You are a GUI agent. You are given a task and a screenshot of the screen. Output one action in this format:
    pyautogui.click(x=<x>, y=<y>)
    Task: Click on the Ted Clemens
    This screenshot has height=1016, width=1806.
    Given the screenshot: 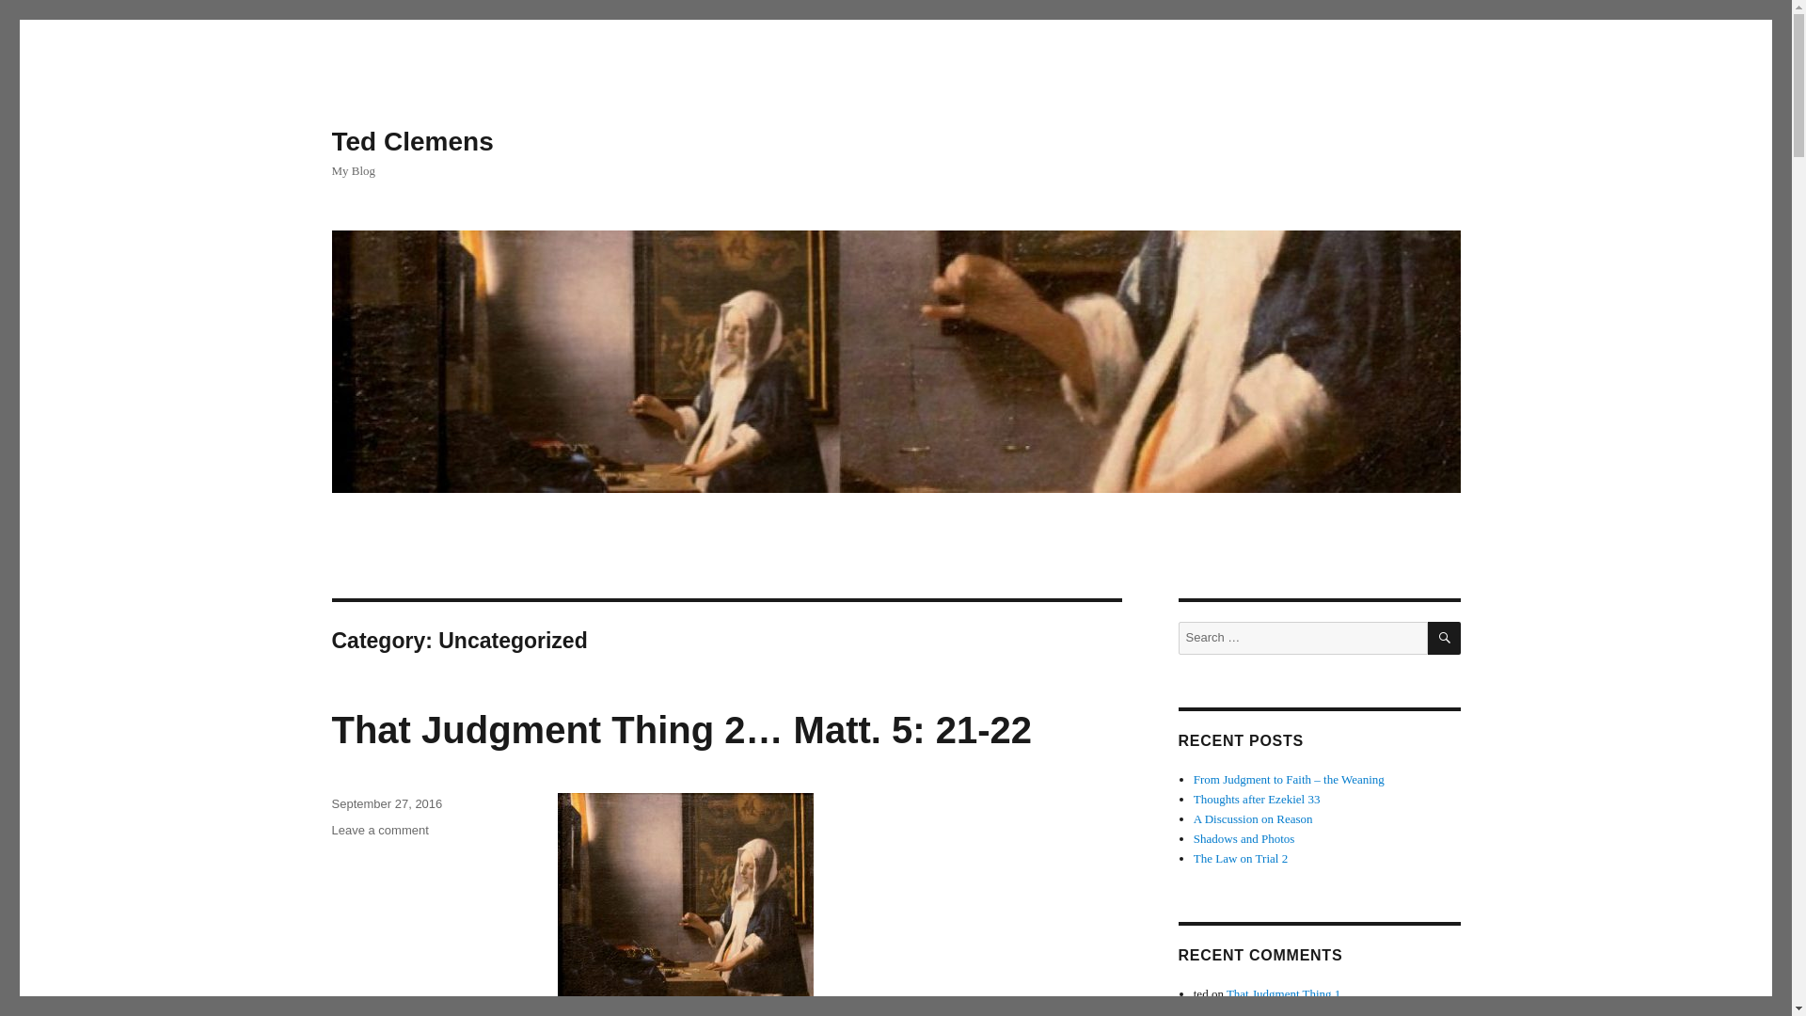 What is the action you would take?
    pyautogui.click(x=412, y=141)
    